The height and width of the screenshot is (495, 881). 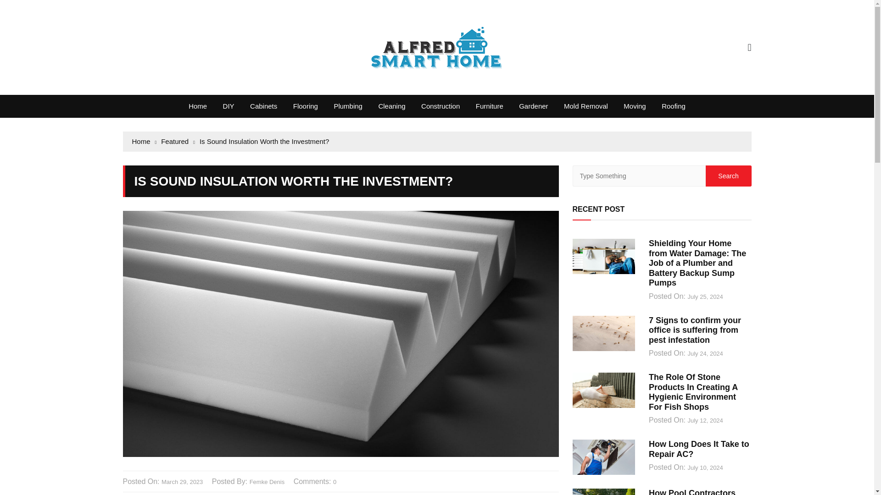 What do you see at coordinates (585, 106) in the screenshot?
I see `Mold Removal` at bounding box center [585, 106].